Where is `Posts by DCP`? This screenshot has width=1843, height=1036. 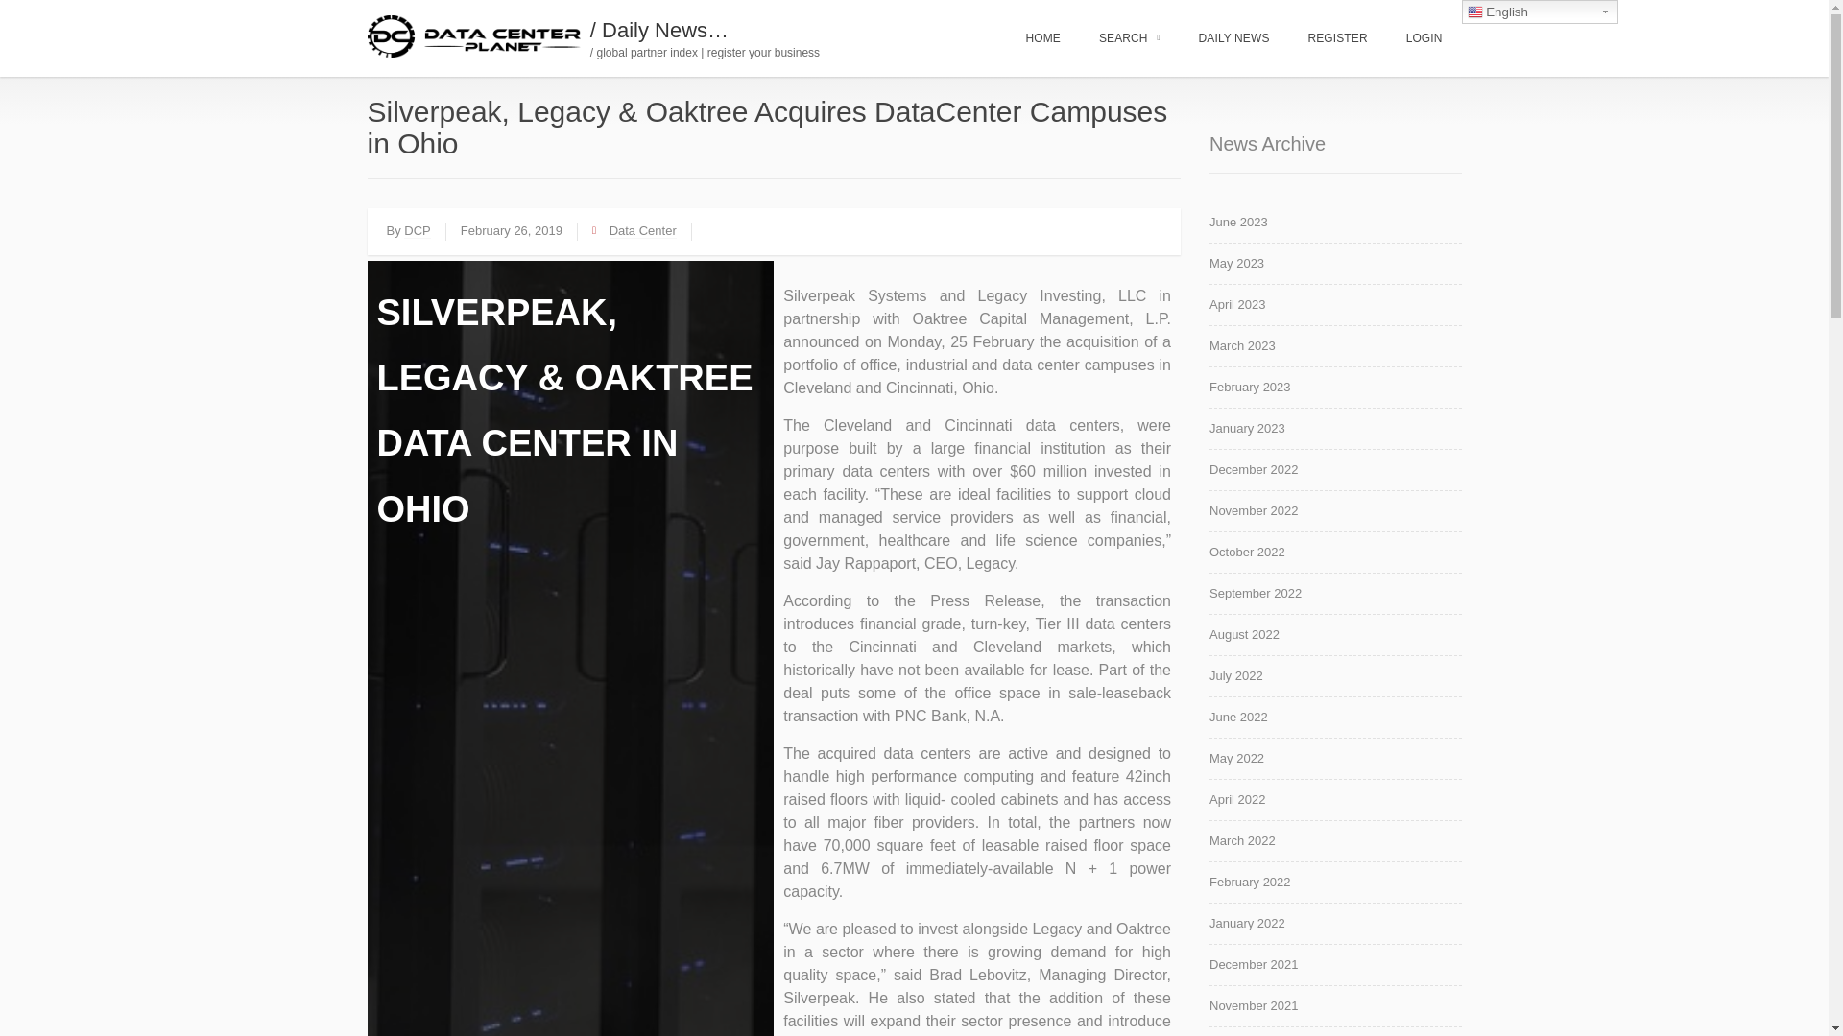
Posts by DCP is located at coordinates (417, 231).